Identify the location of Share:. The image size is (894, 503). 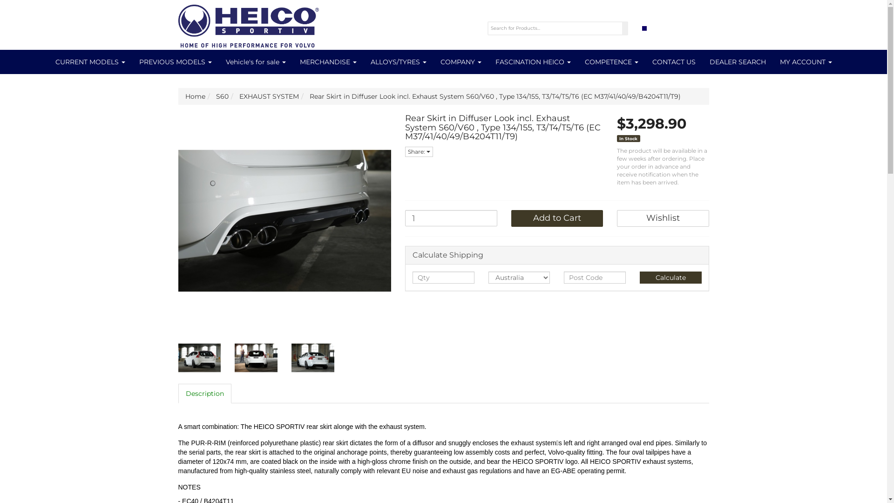
(419, 152).